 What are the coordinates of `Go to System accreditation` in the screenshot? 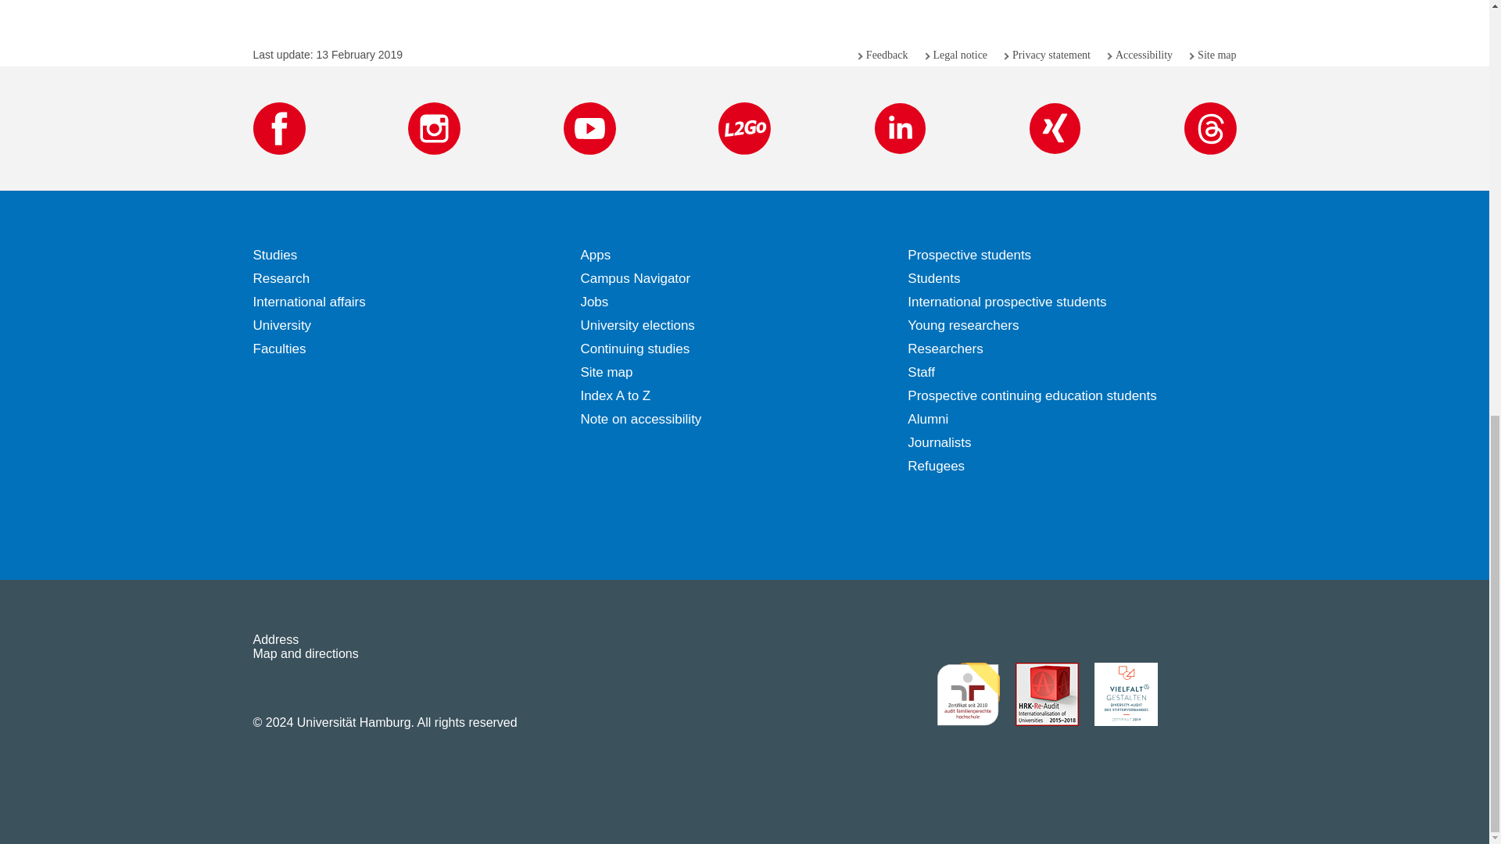 It's located at (1204, 694).